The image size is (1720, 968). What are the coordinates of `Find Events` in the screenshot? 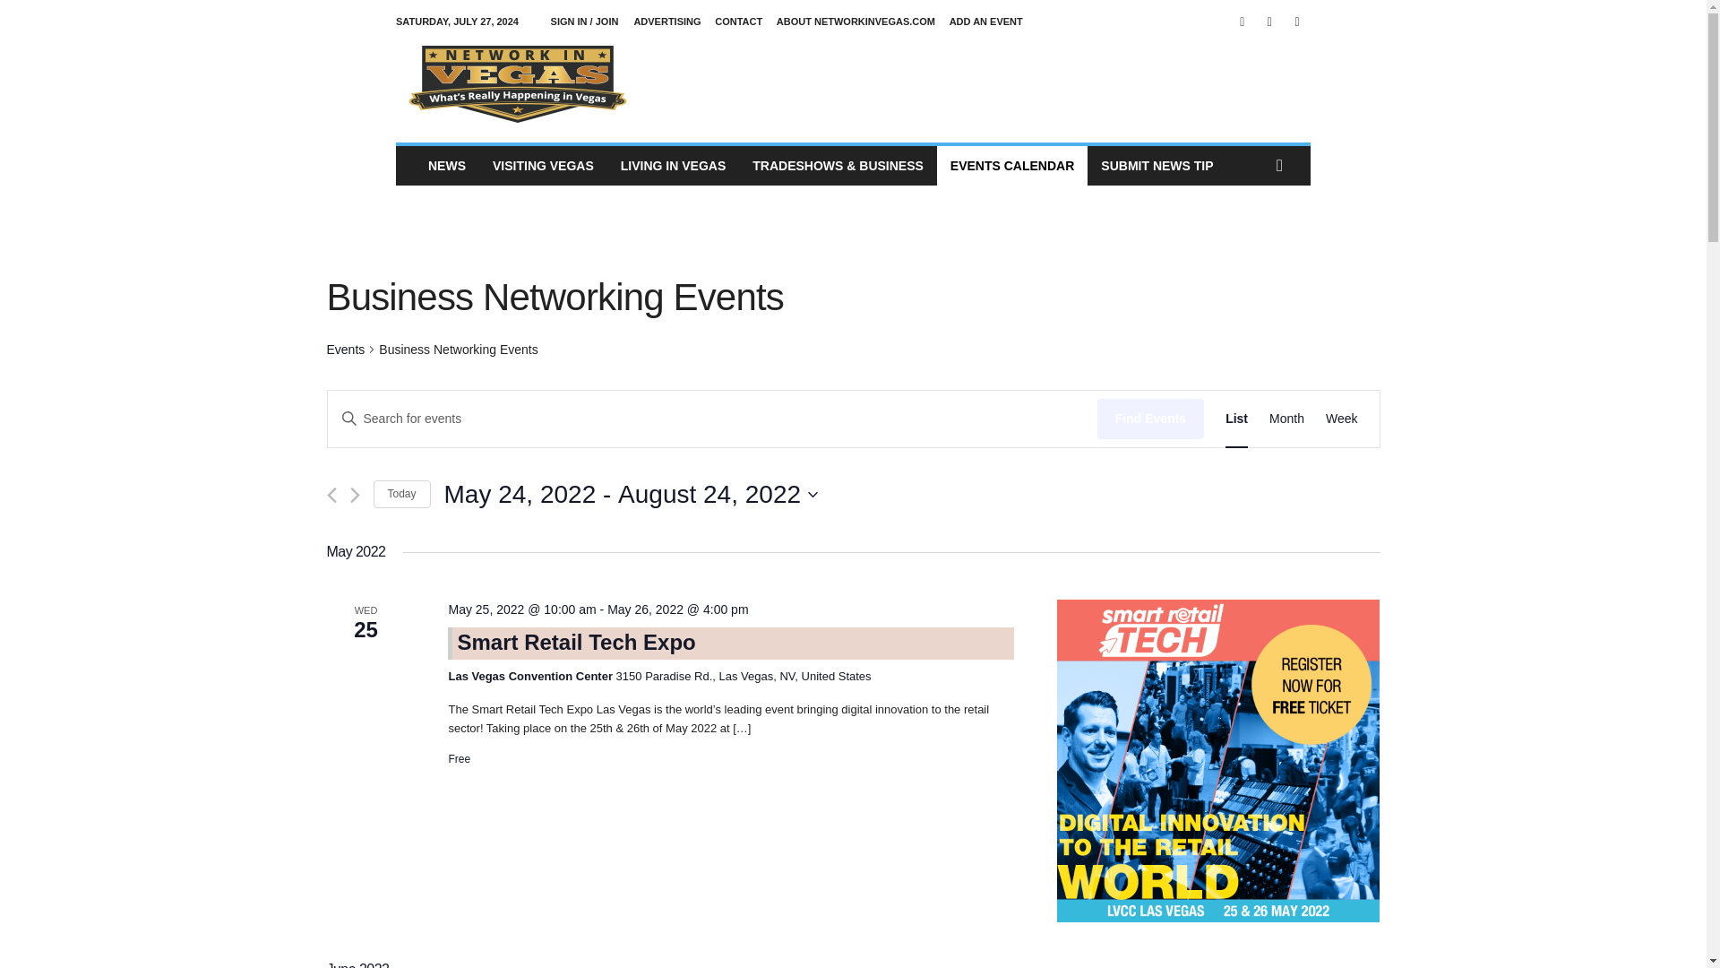 It's located at (1150, 419).